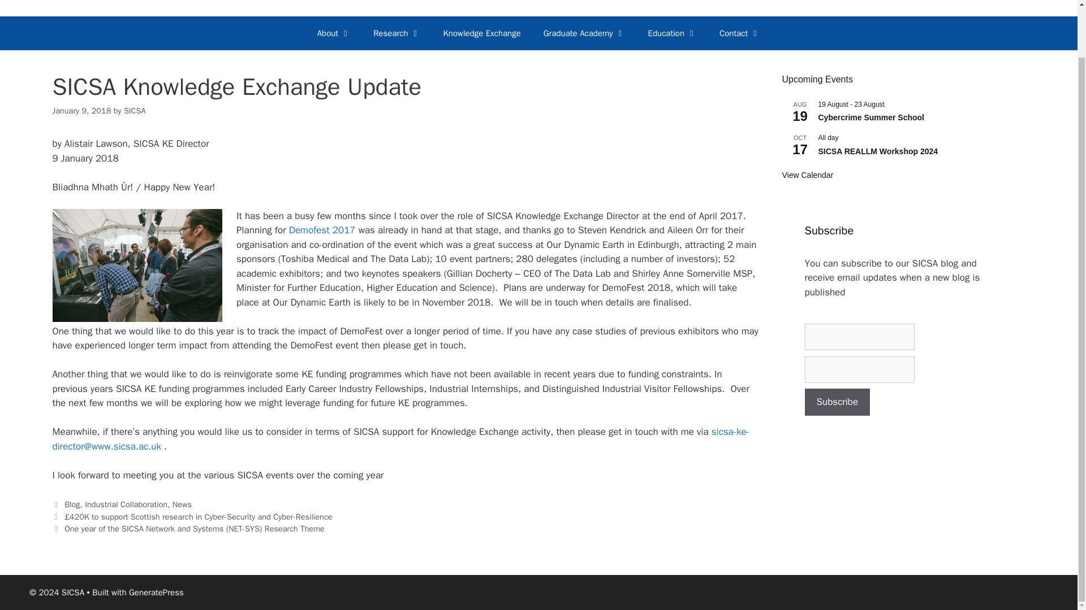 The image size is (1086, 610). Describe the element at coordinates (324, 230) in the screenshot. I see `Demofest 2017` at that location.